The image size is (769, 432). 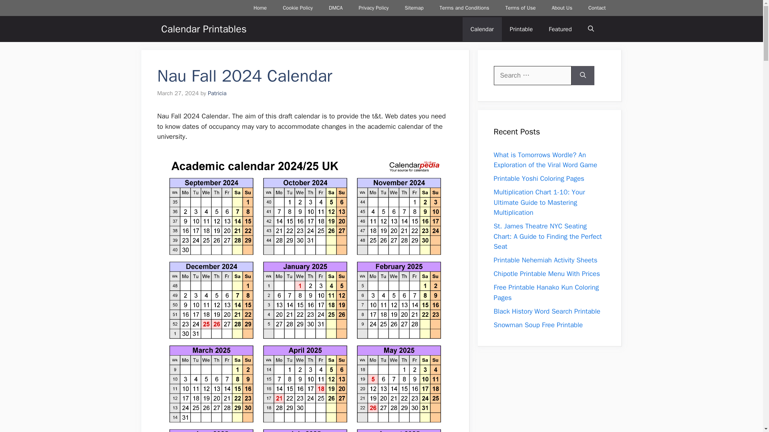 What do you see at coordinates (203, 29) in the screenshot?
I see `Calendar Printables` at bounding box center [203, 29].